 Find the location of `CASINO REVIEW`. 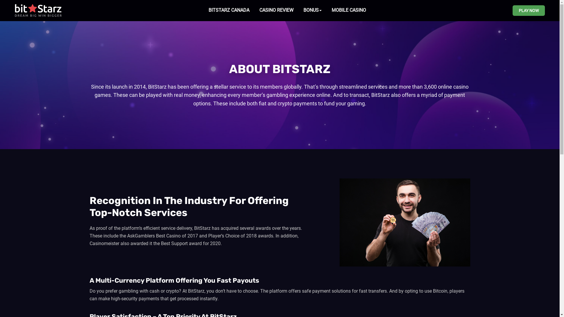

CASINO REVIEW is located at coordinates (276, 11).